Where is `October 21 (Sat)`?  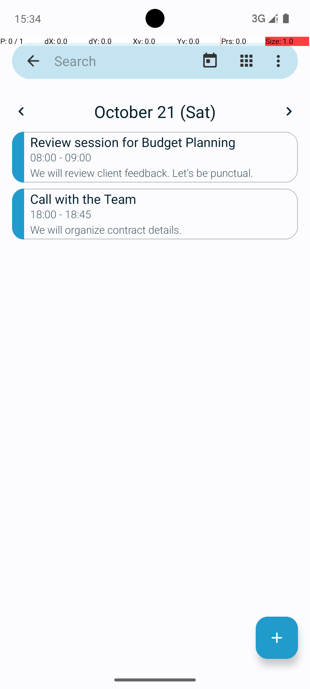
October 21 (Sat) is located at coordinates (155, 111).